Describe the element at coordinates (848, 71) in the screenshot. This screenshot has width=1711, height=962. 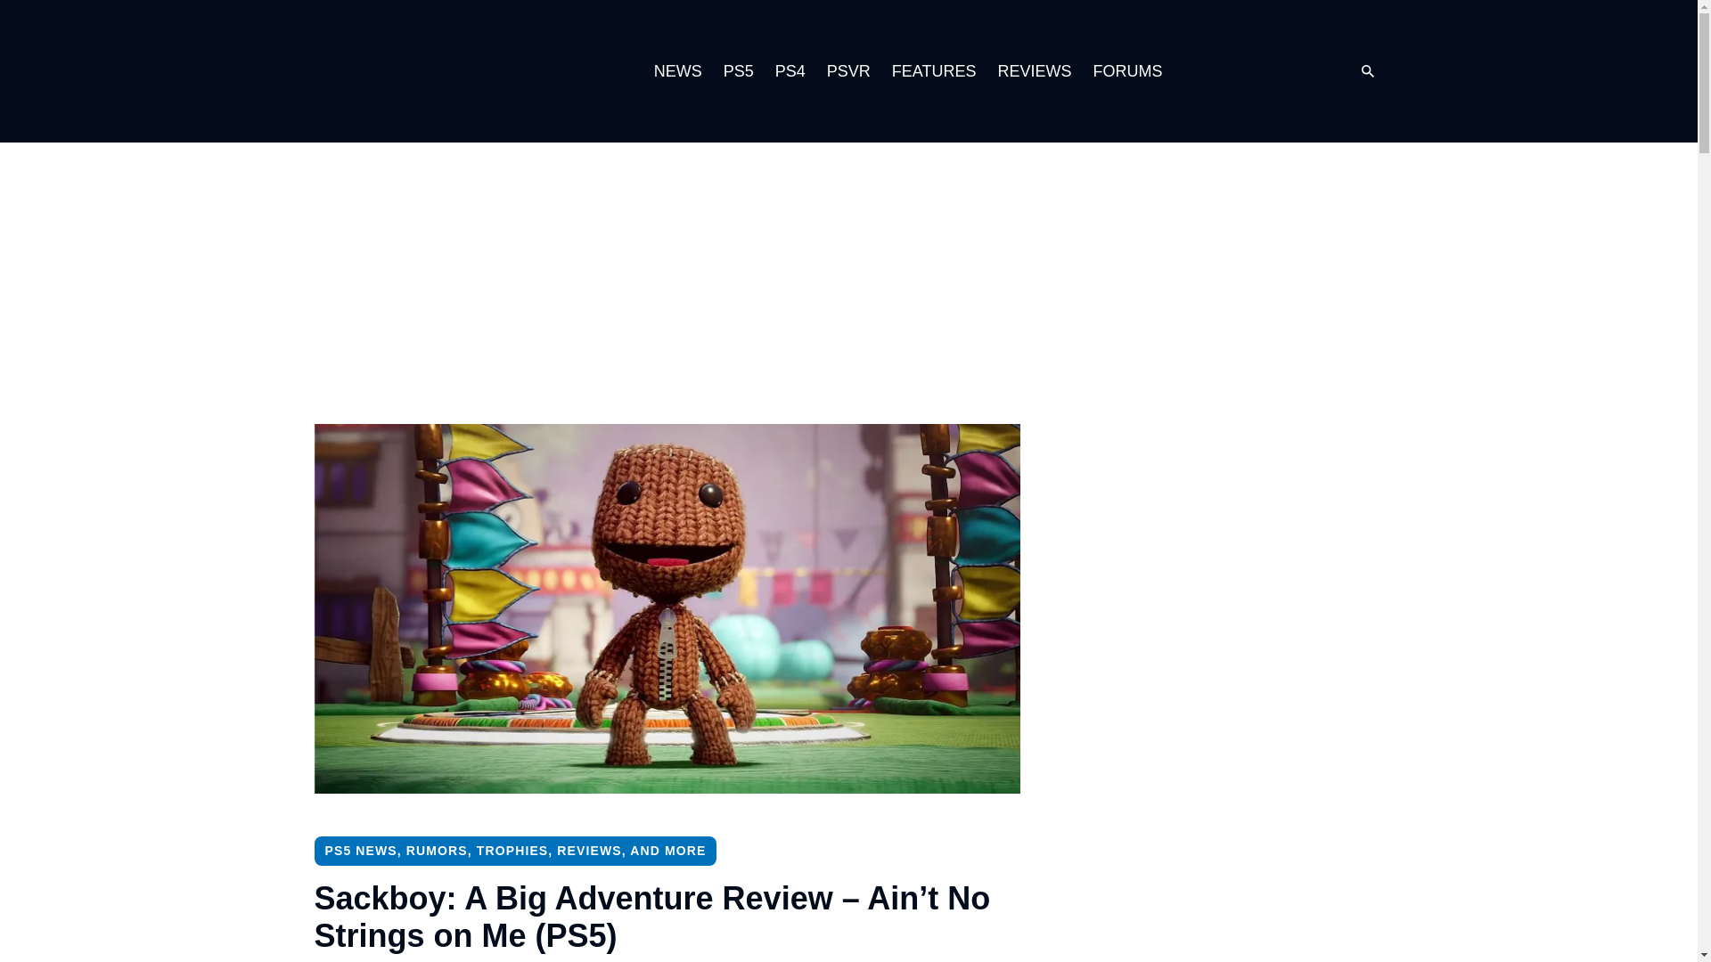
I see `PSVR` at that location.